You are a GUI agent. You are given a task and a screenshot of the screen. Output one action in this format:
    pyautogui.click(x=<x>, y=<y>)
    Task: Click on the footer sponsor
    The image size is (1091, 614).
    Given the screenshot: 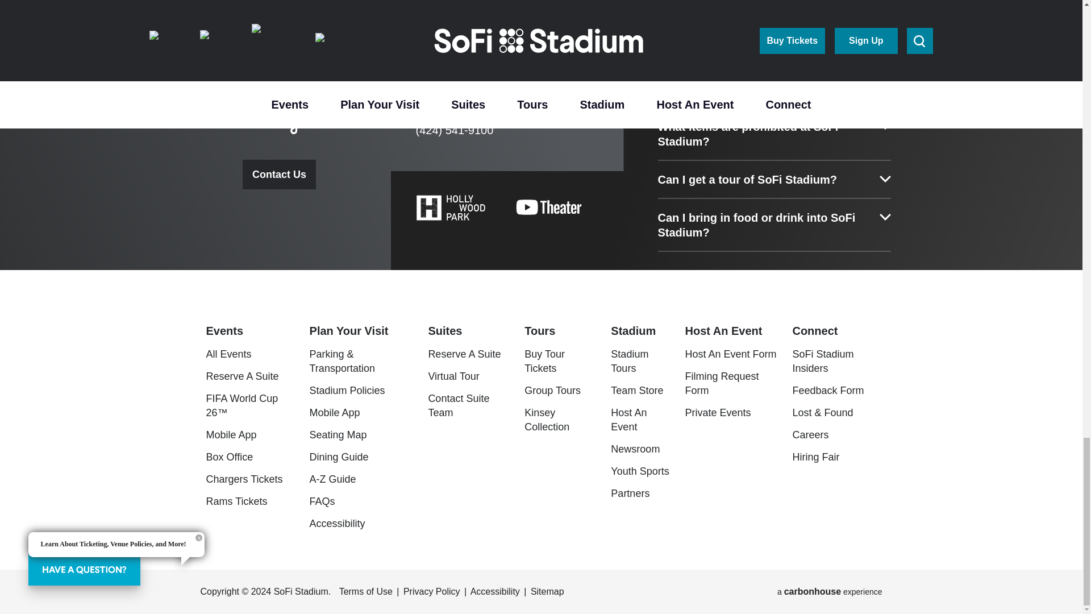 What is the action you would take?
    pyautogui.click(x=280, y=13)
    